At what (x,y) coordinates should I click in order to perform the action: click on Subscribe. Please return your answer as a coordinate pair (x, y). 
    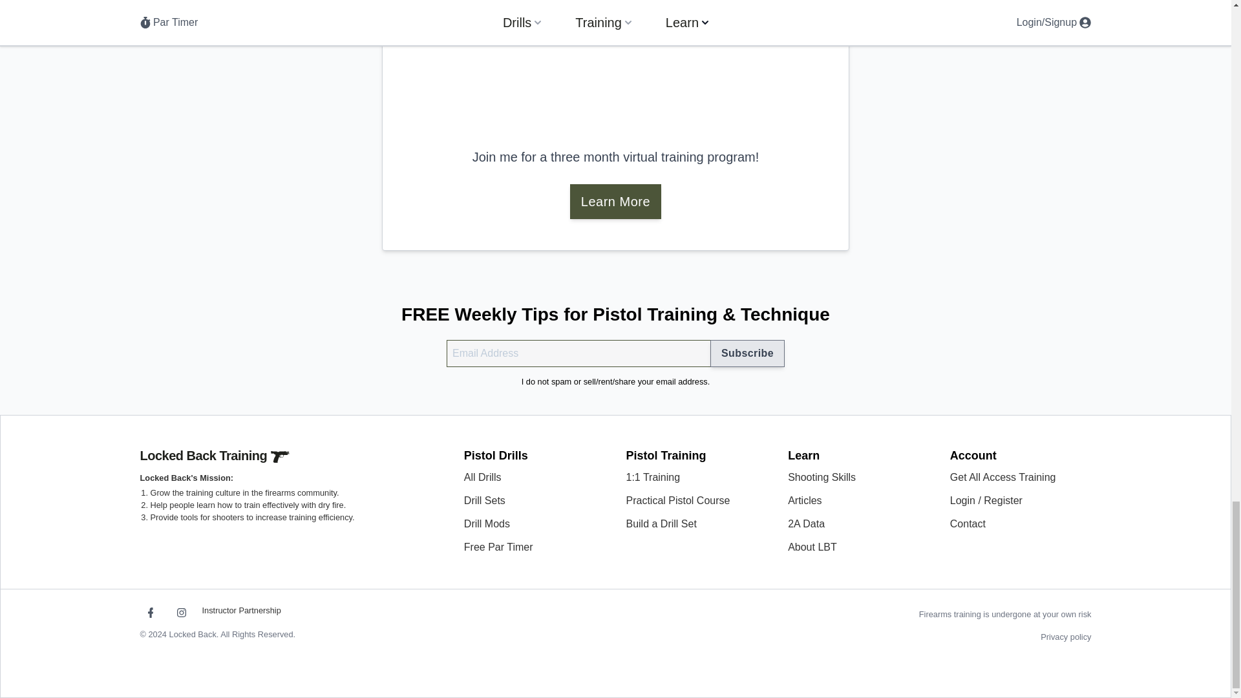
    Looking at the image, I should click on (747, 353).